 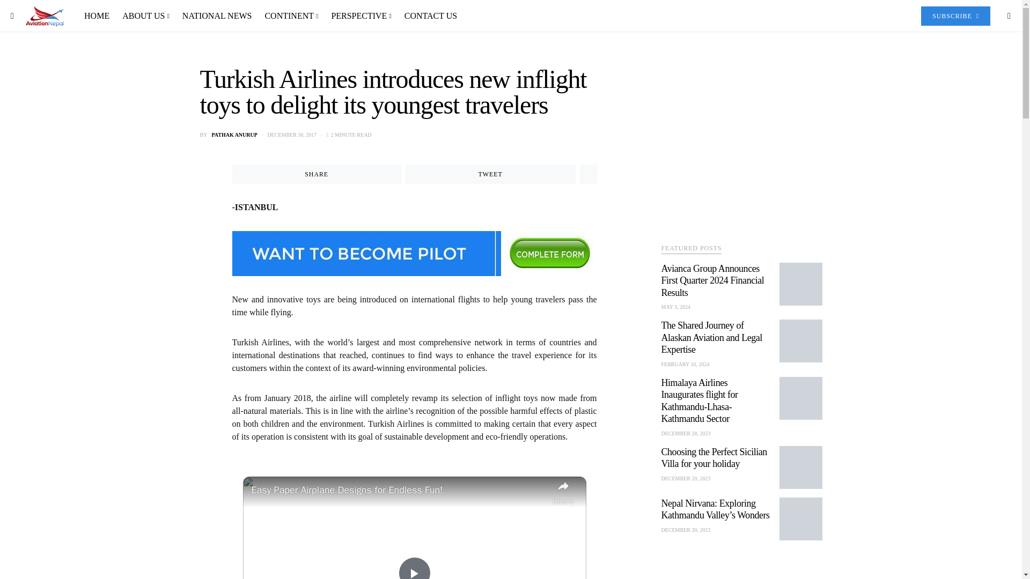 What do you see at coordinates (427, 16) in the screenshot?
I see `CONTACT US` at bounding box center [427, 16].